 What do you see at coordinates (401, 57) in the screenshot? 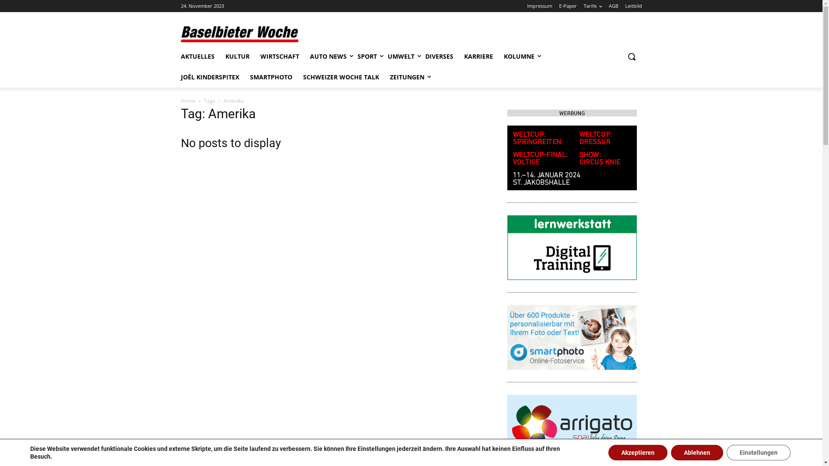
I see `UMWELT` at bounding box center [401, 57].